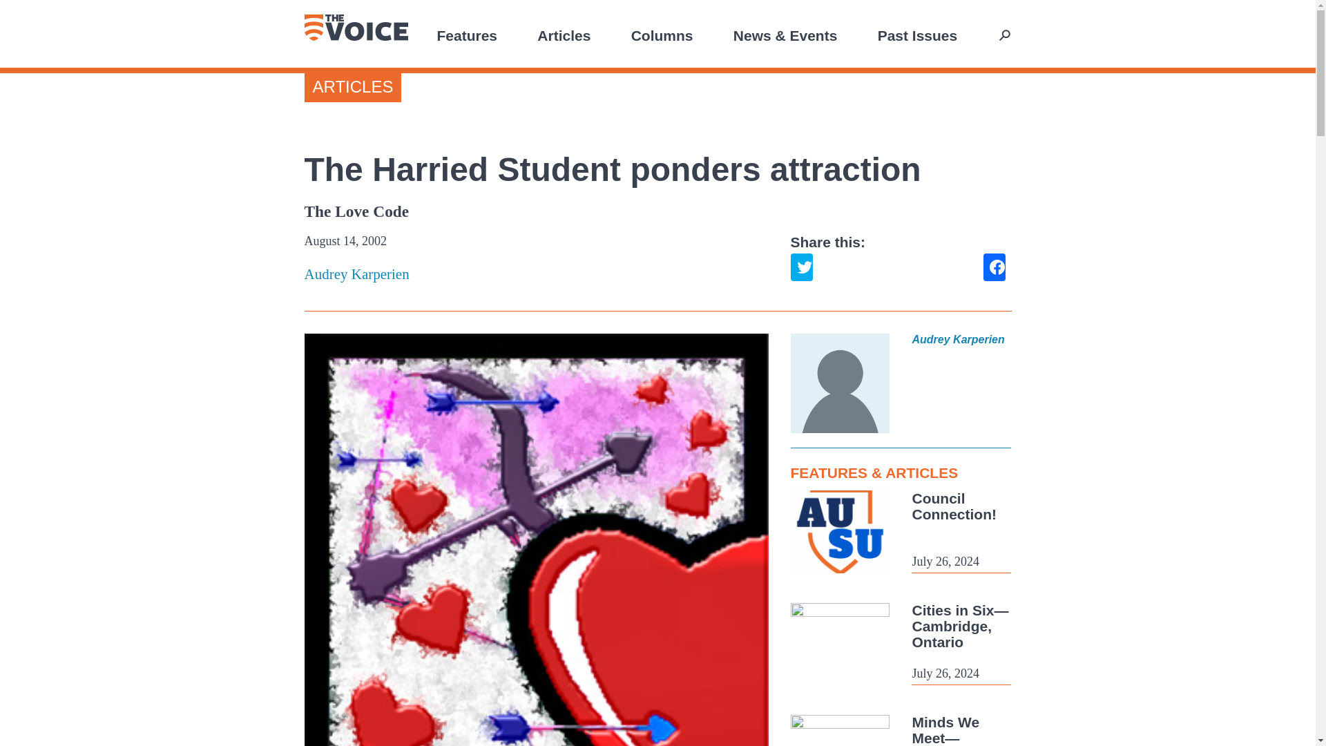  What do you see at coordinates (467, 35) in the screenshot?
I see `Features` at bounding box center [467, 35].